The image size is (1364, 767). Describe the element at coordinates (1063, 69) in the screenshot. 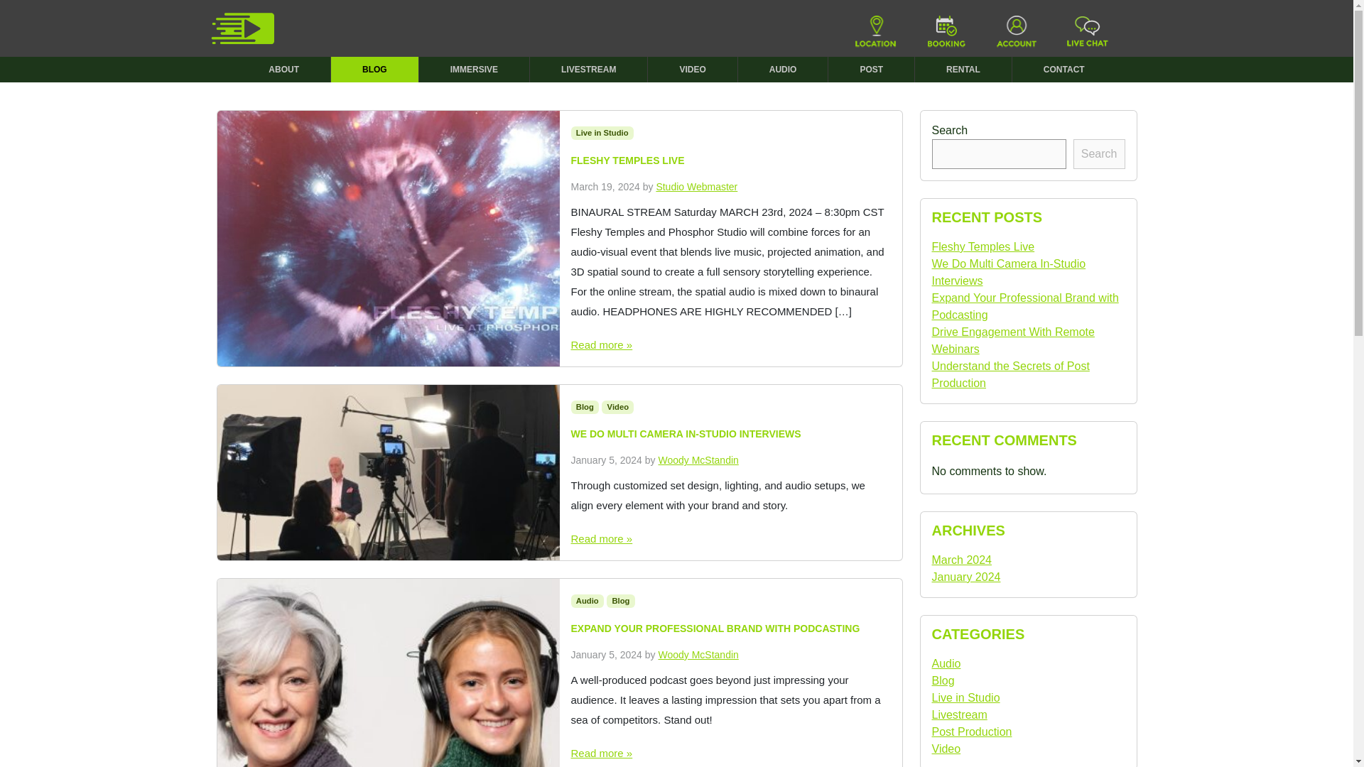

I see `CONTACT` at that location.